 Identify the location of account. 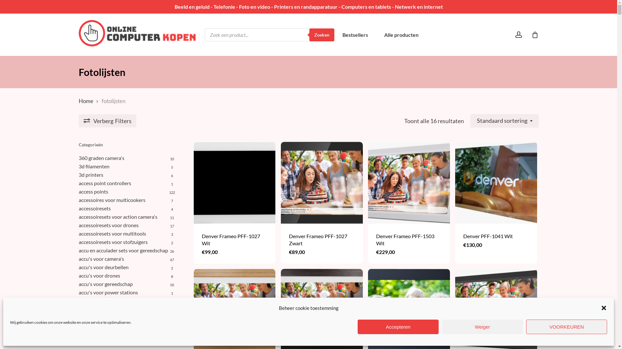
(518, 35).